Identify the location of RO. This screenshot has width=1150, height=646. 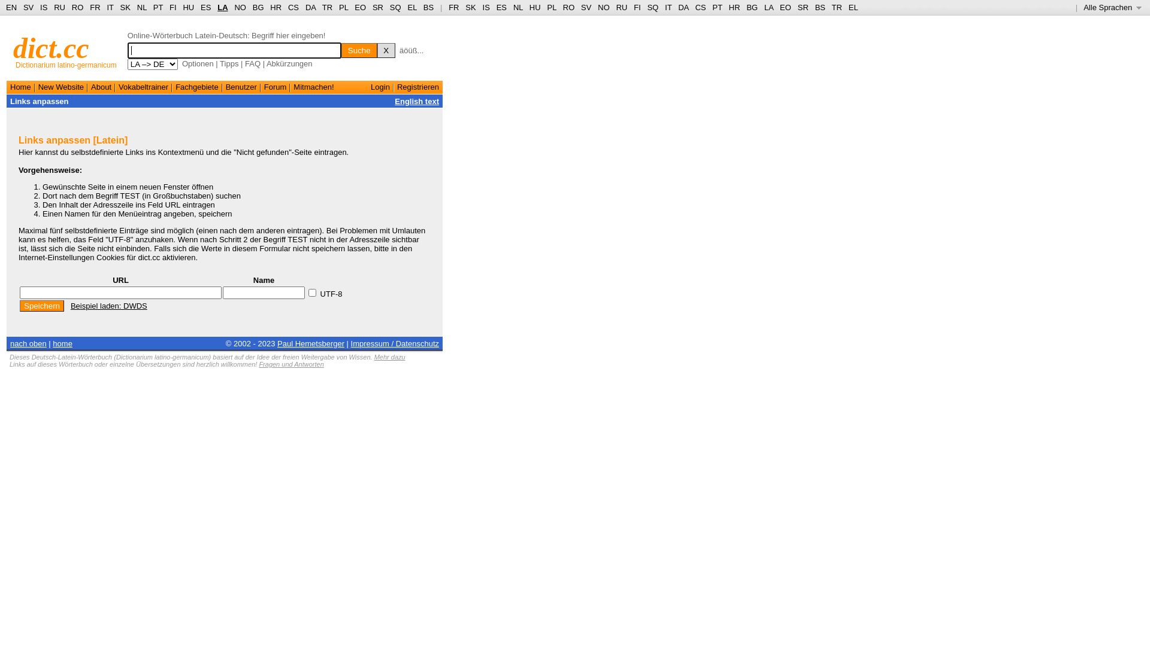
(569, 7).